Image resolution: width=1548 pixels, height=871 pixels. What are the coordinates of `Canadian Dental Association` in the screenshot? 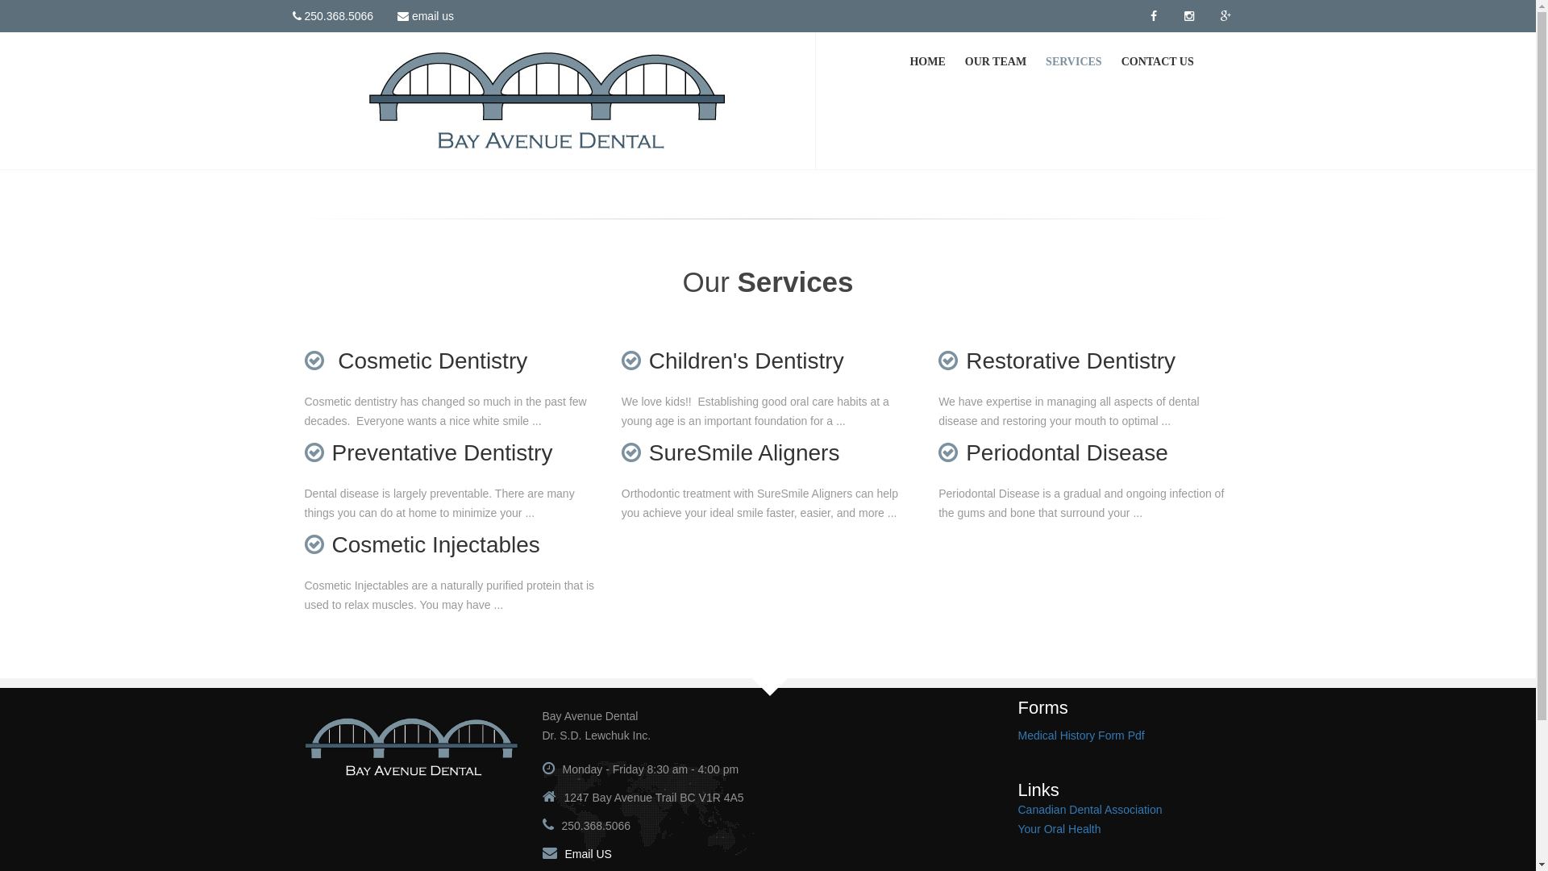 It's located at (1090, 810).